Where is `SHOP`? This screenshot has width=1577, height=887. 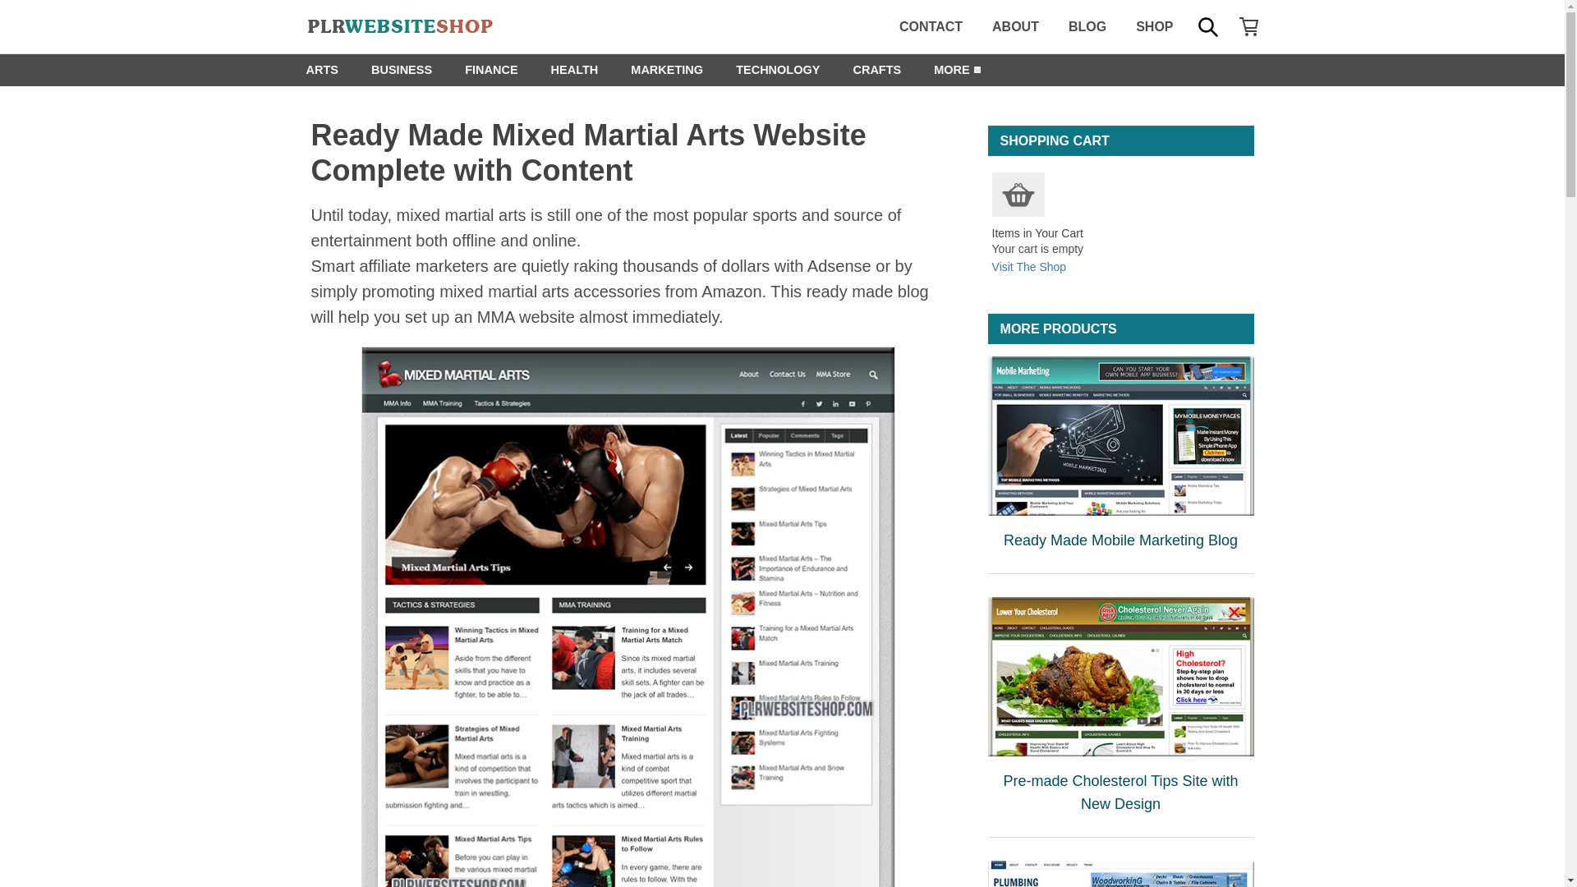
SHOP is located at coordinates (1154, 26).